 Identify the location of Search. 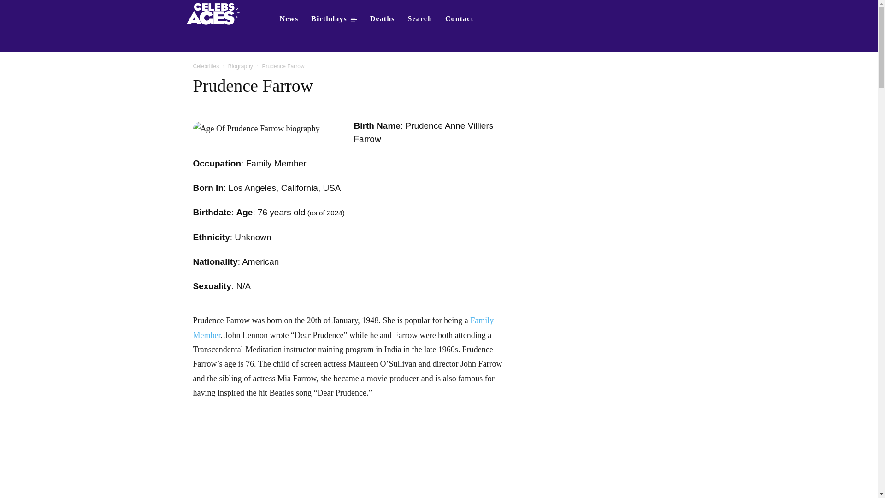
(420, 18).